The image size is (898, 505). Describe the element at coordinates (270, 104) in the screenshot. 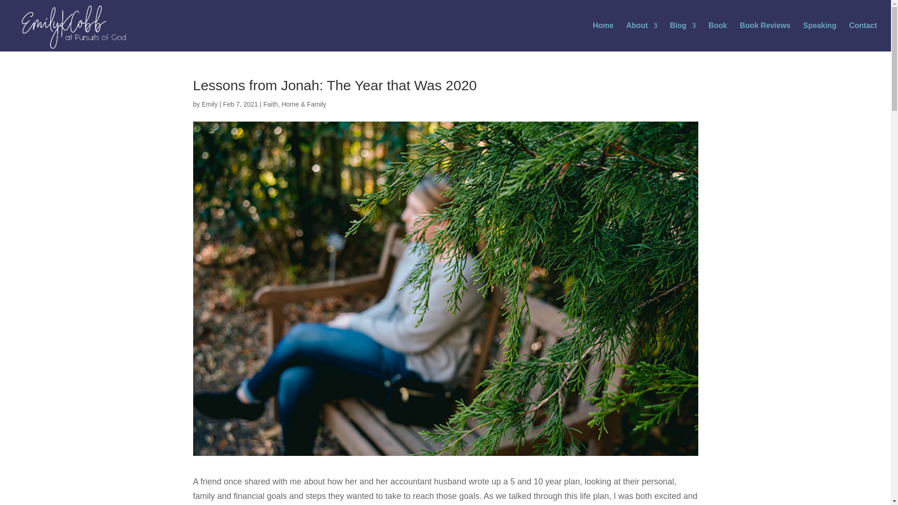

I see `Faith` at that location.